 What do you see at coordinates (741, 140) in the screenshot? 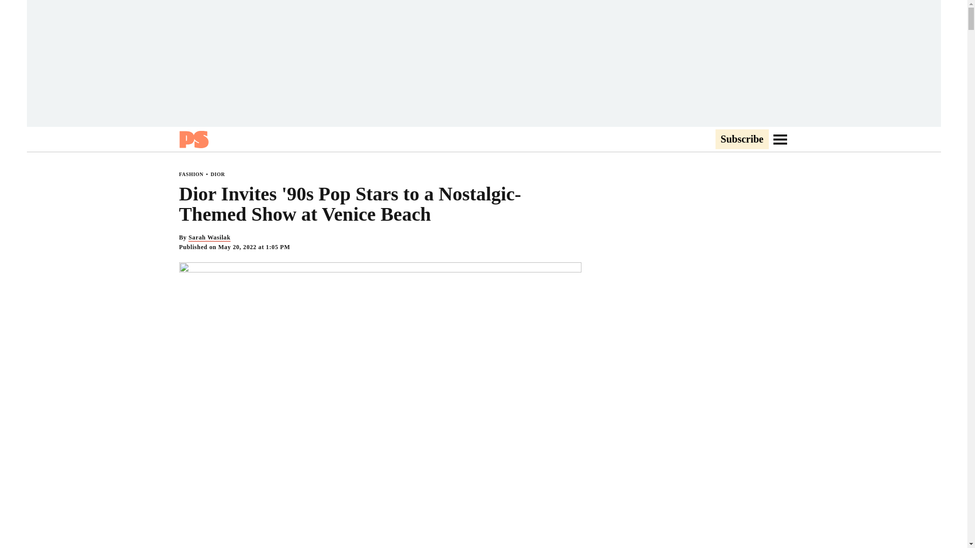
I see `Subscribe` at bounding box center [741, 140].